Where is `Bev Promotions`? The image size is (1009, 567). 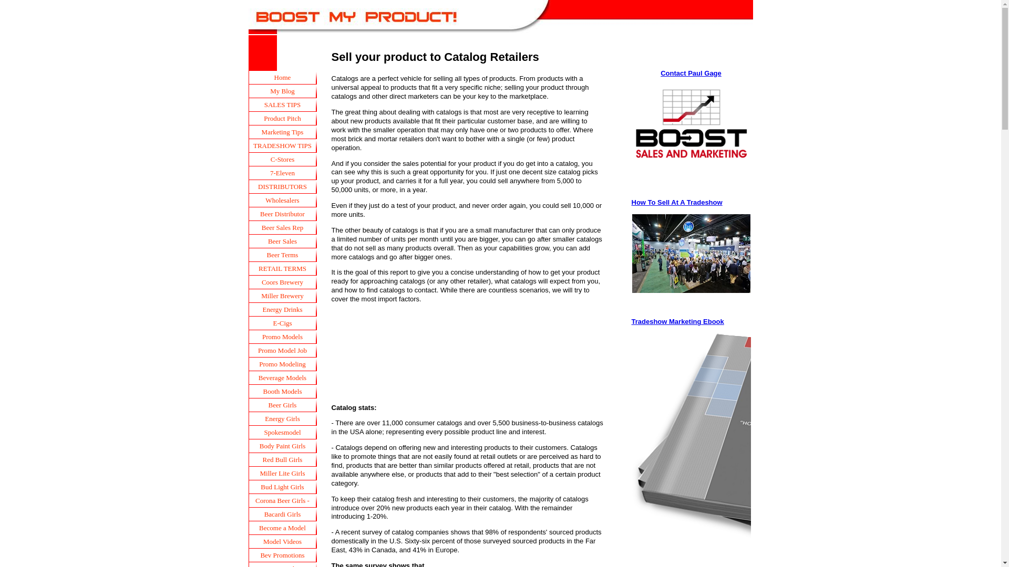 Bev Promotions is located at coordinates (282, 555).